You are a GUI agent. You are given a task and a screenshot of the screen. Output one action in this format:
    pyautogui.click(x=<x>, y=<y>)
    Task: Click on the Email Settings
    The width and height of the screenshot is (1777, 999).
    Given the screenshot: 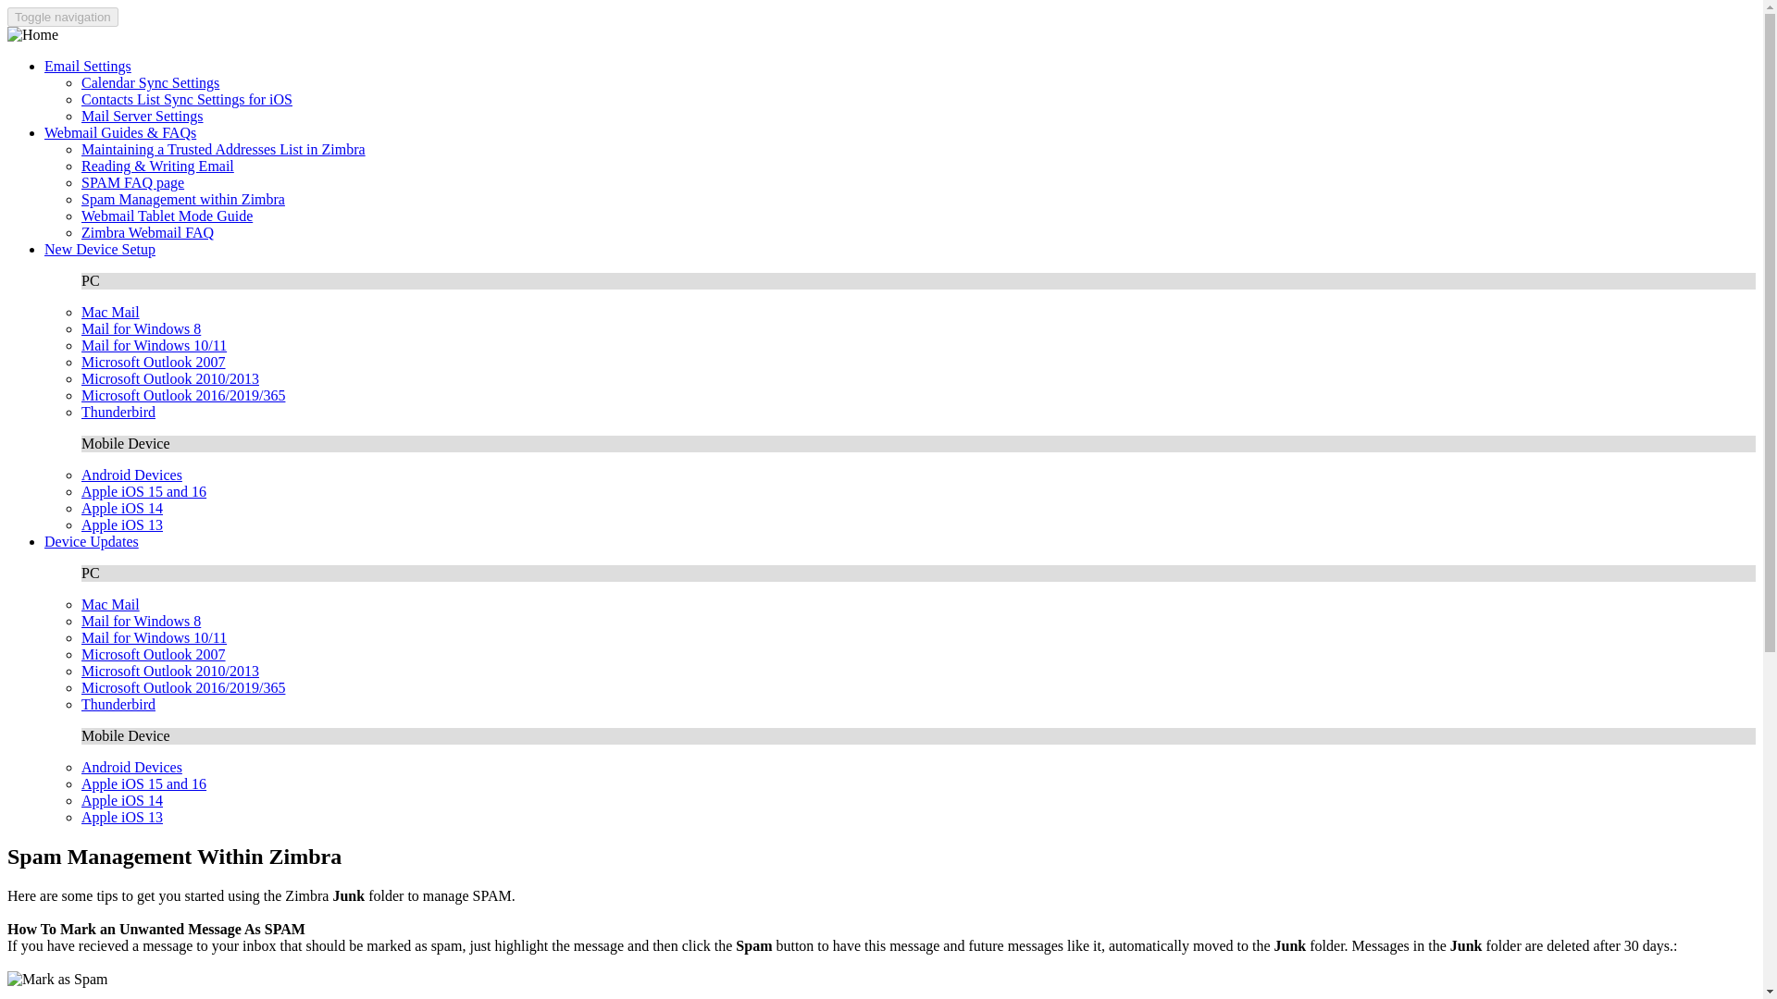 What is the action you would take?
    pyautogui.click(x=88, y=65)
    